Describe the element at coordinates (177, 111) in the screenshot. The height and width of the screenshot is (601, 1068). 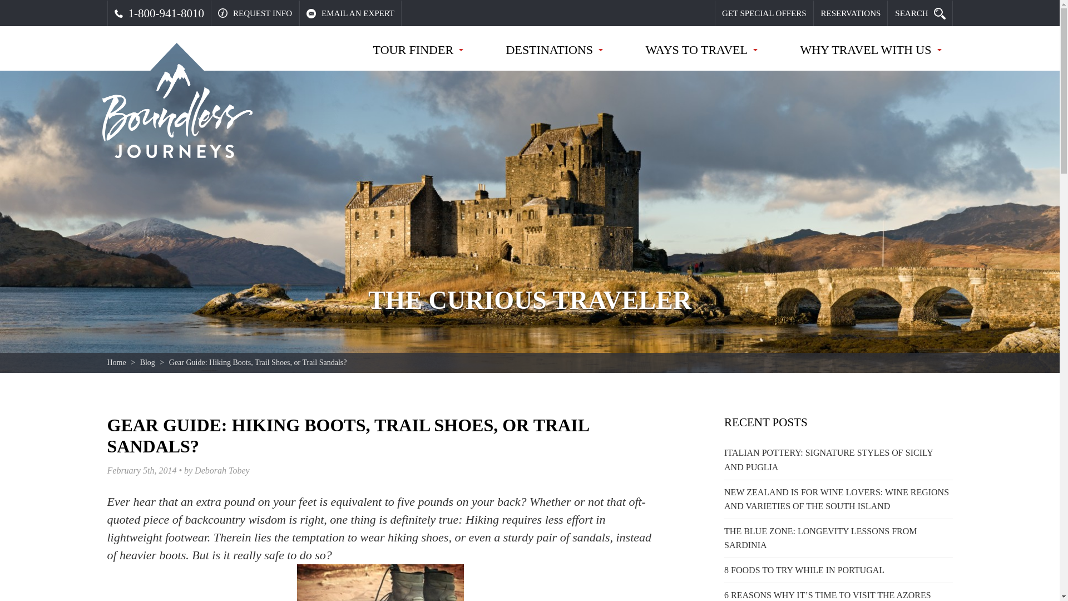
I see `Boundless Journeys` at that location.